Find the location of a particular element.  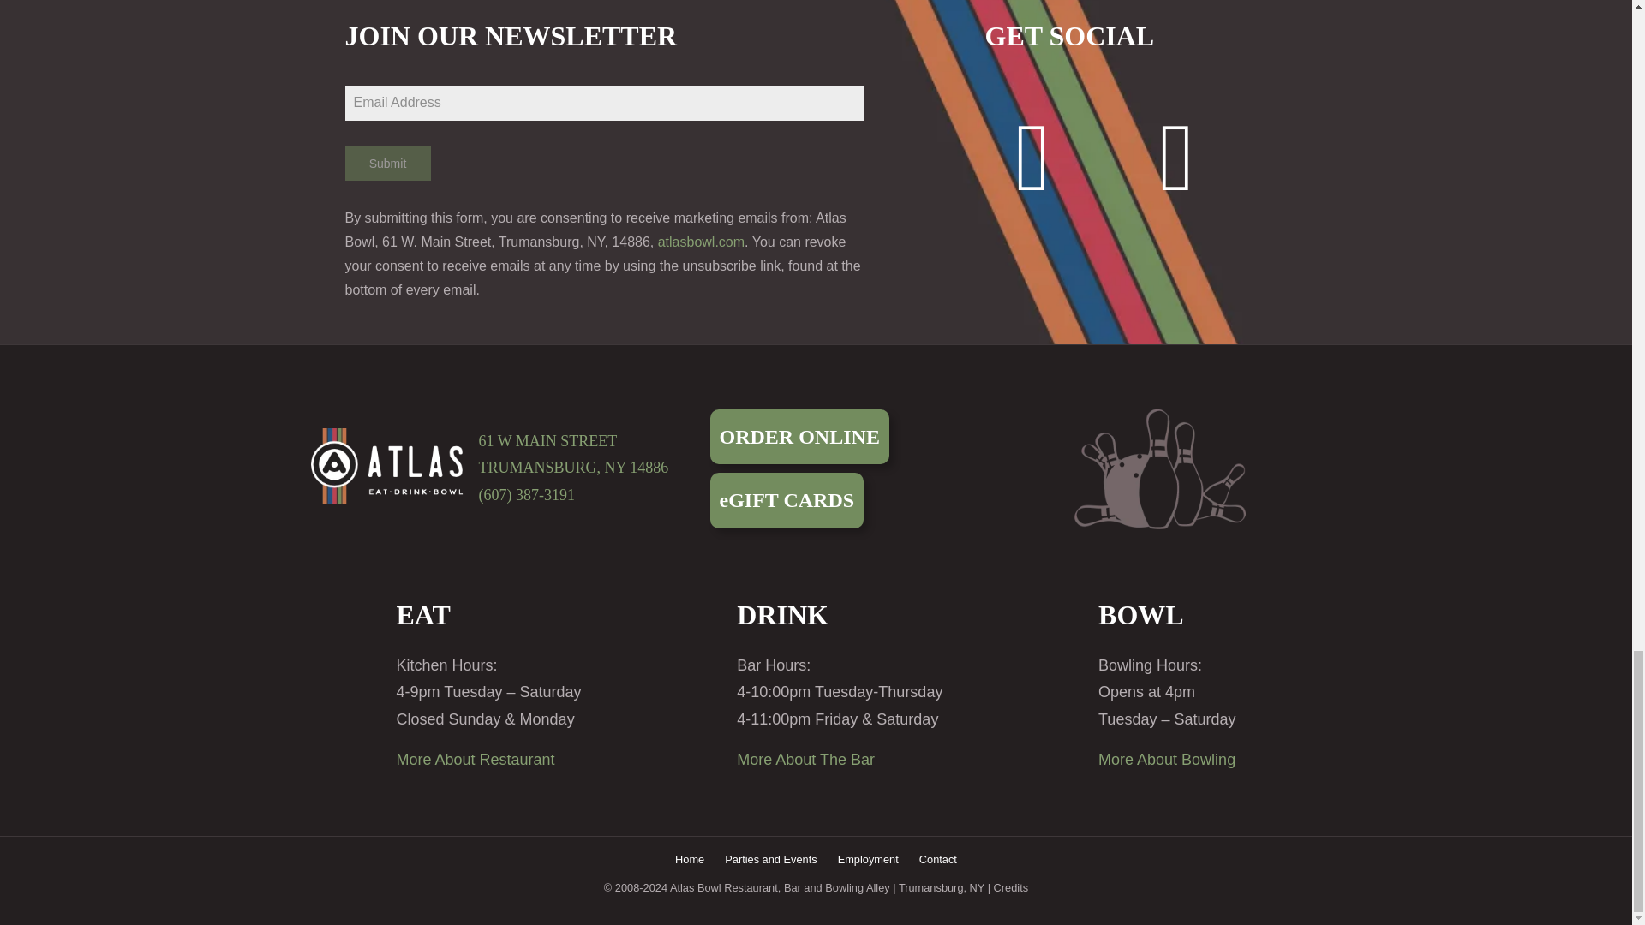

ORDER ONLINE is located at coordinates (799, 437).